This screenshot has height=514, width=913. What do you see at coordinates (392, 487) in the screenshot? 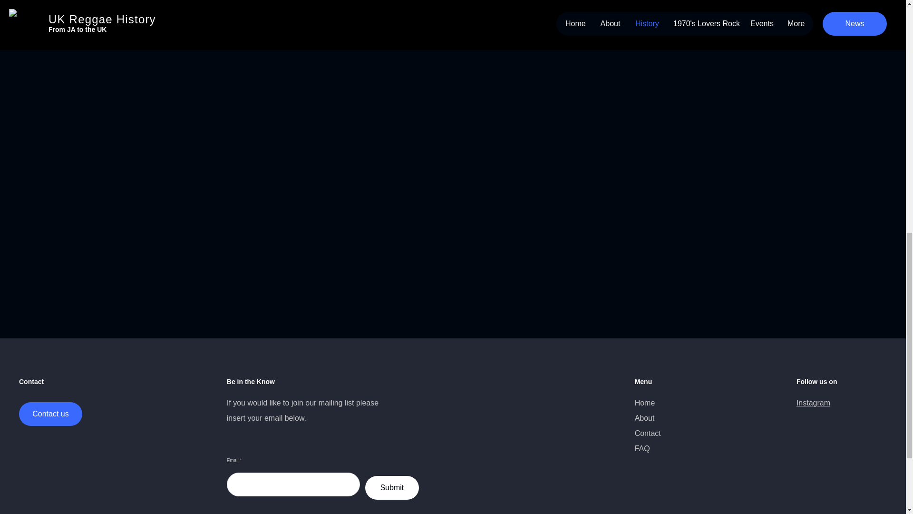
I see `Submit` at bounding box center [392, 487].